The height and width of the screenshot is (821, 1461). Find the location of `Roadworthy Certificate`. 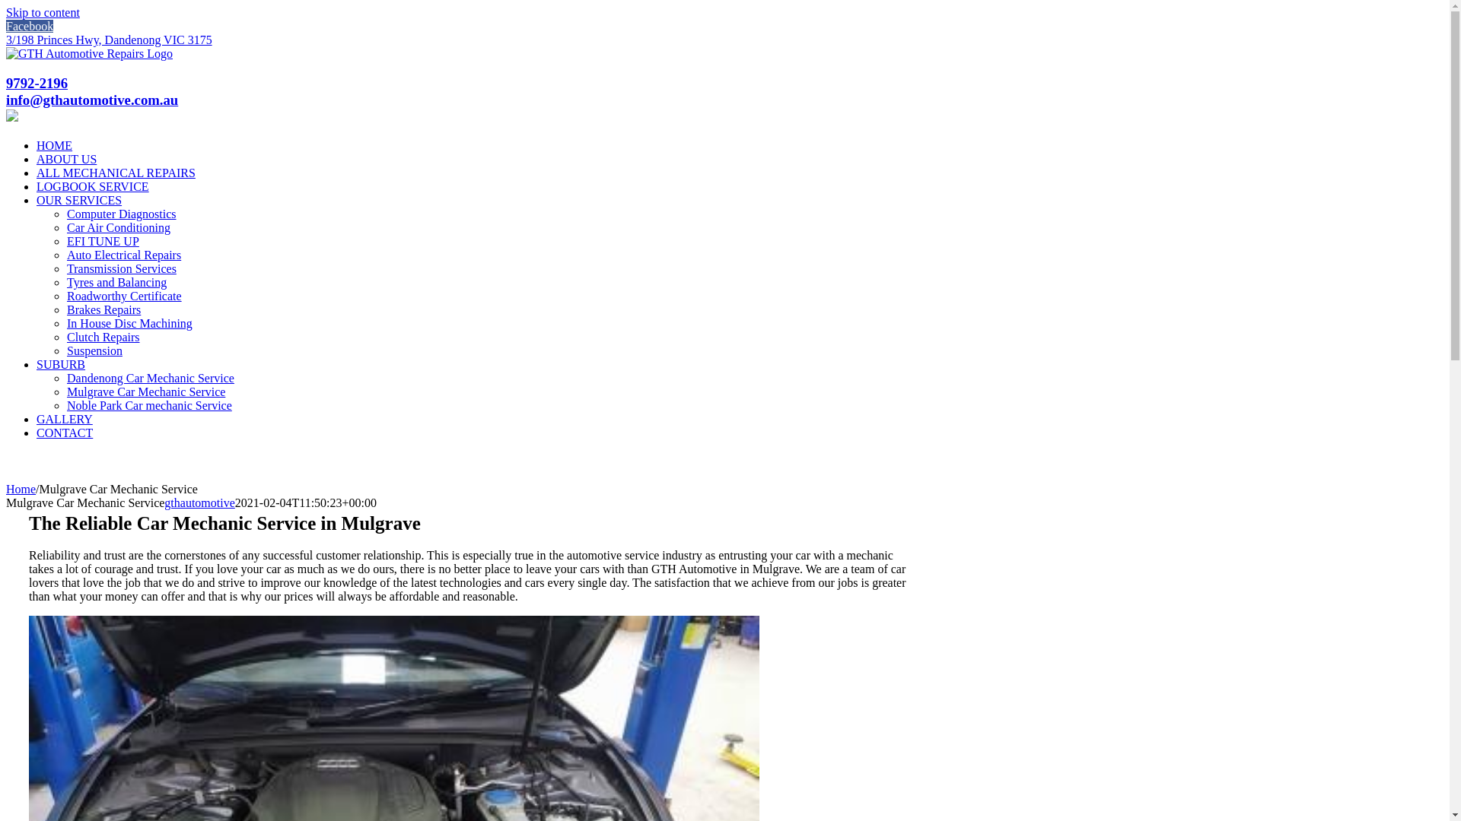

Roadworthy Certificate is located at coordinates (125, 296).